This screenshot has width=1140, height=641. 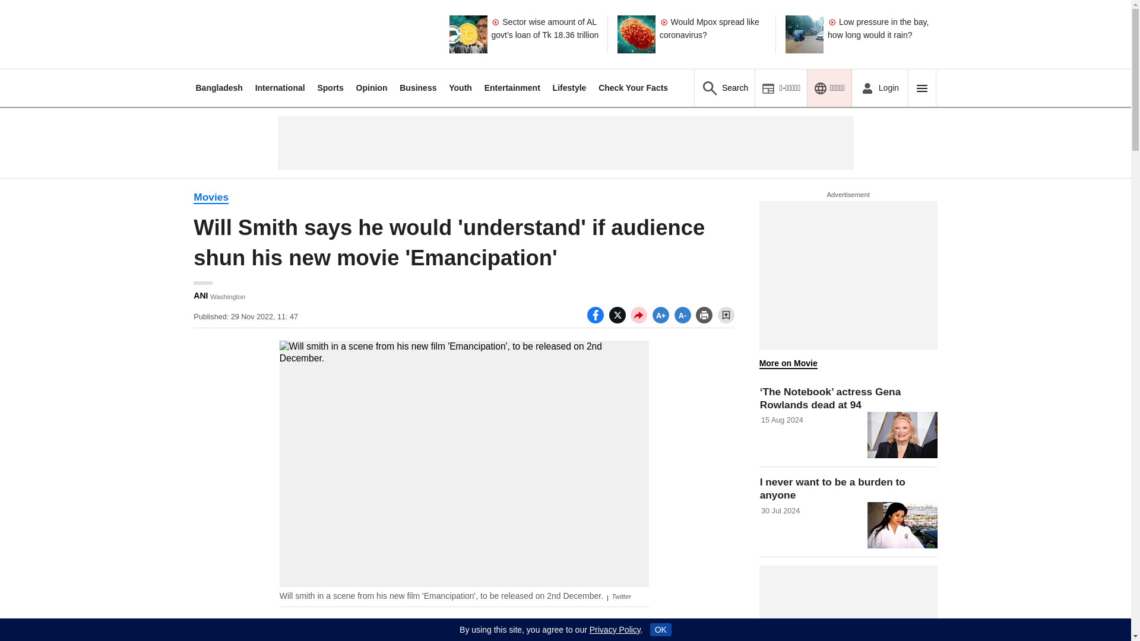 What do you see at coordinates (724, 88) in the screenshot?
I see `Search` at bounding box center [724, 88].